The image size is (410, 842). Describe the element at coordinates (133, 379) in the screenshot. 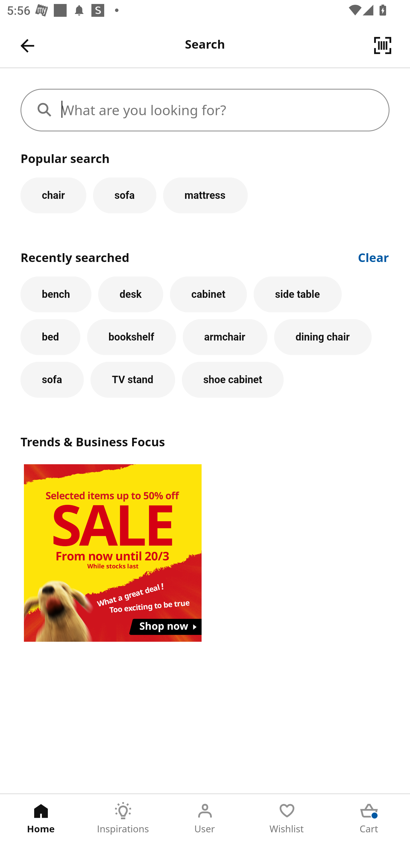

I see `TV stand` at that location.